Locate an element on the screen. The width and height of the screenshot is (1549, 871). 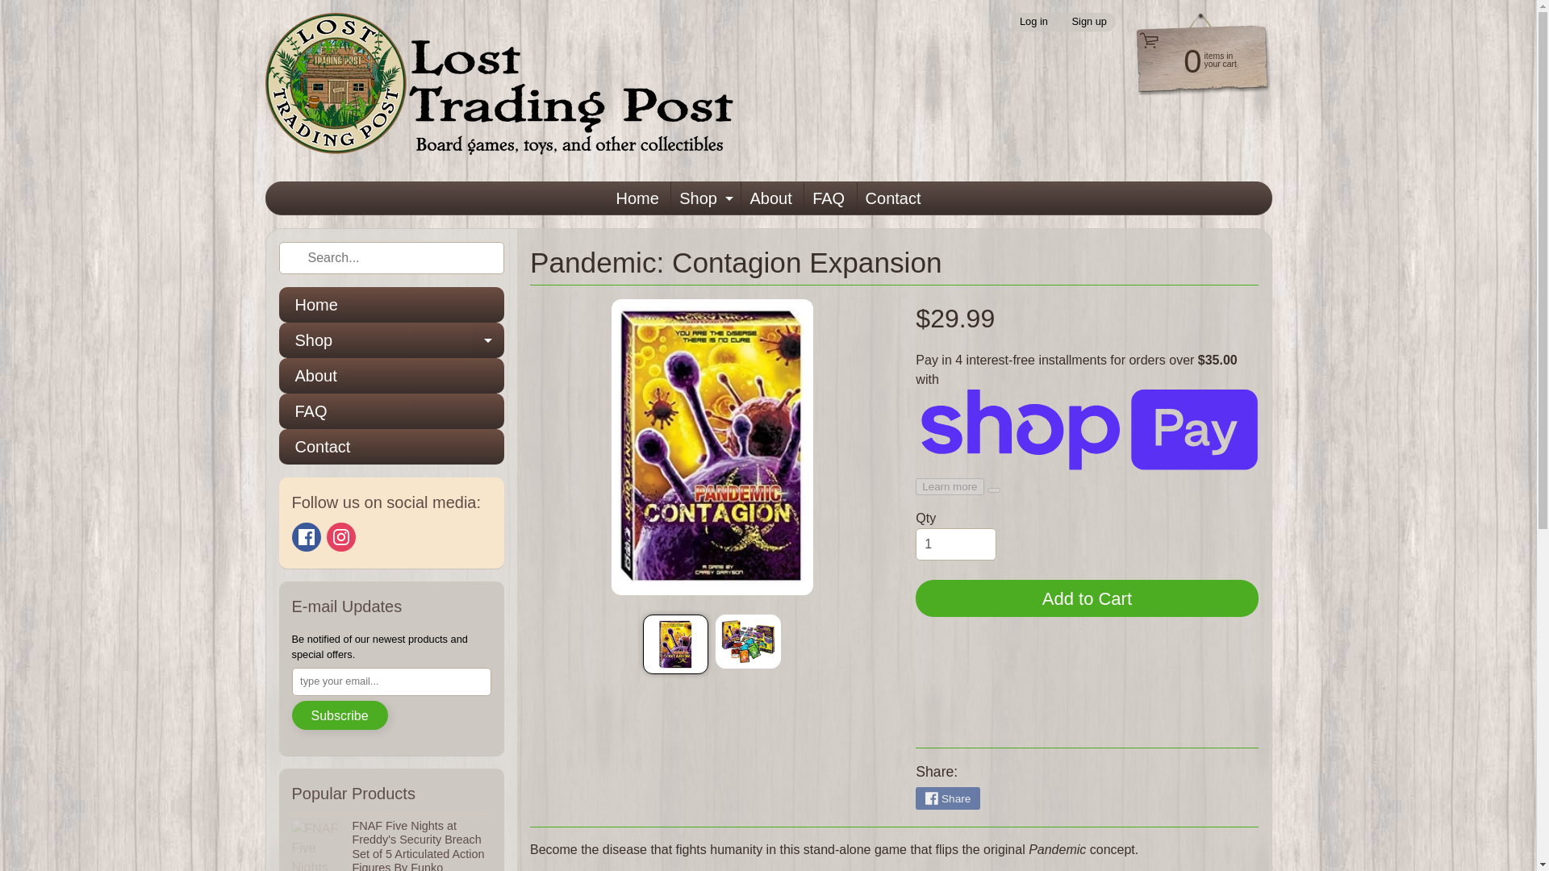
Facebook is located at coordinates (1089, 21).